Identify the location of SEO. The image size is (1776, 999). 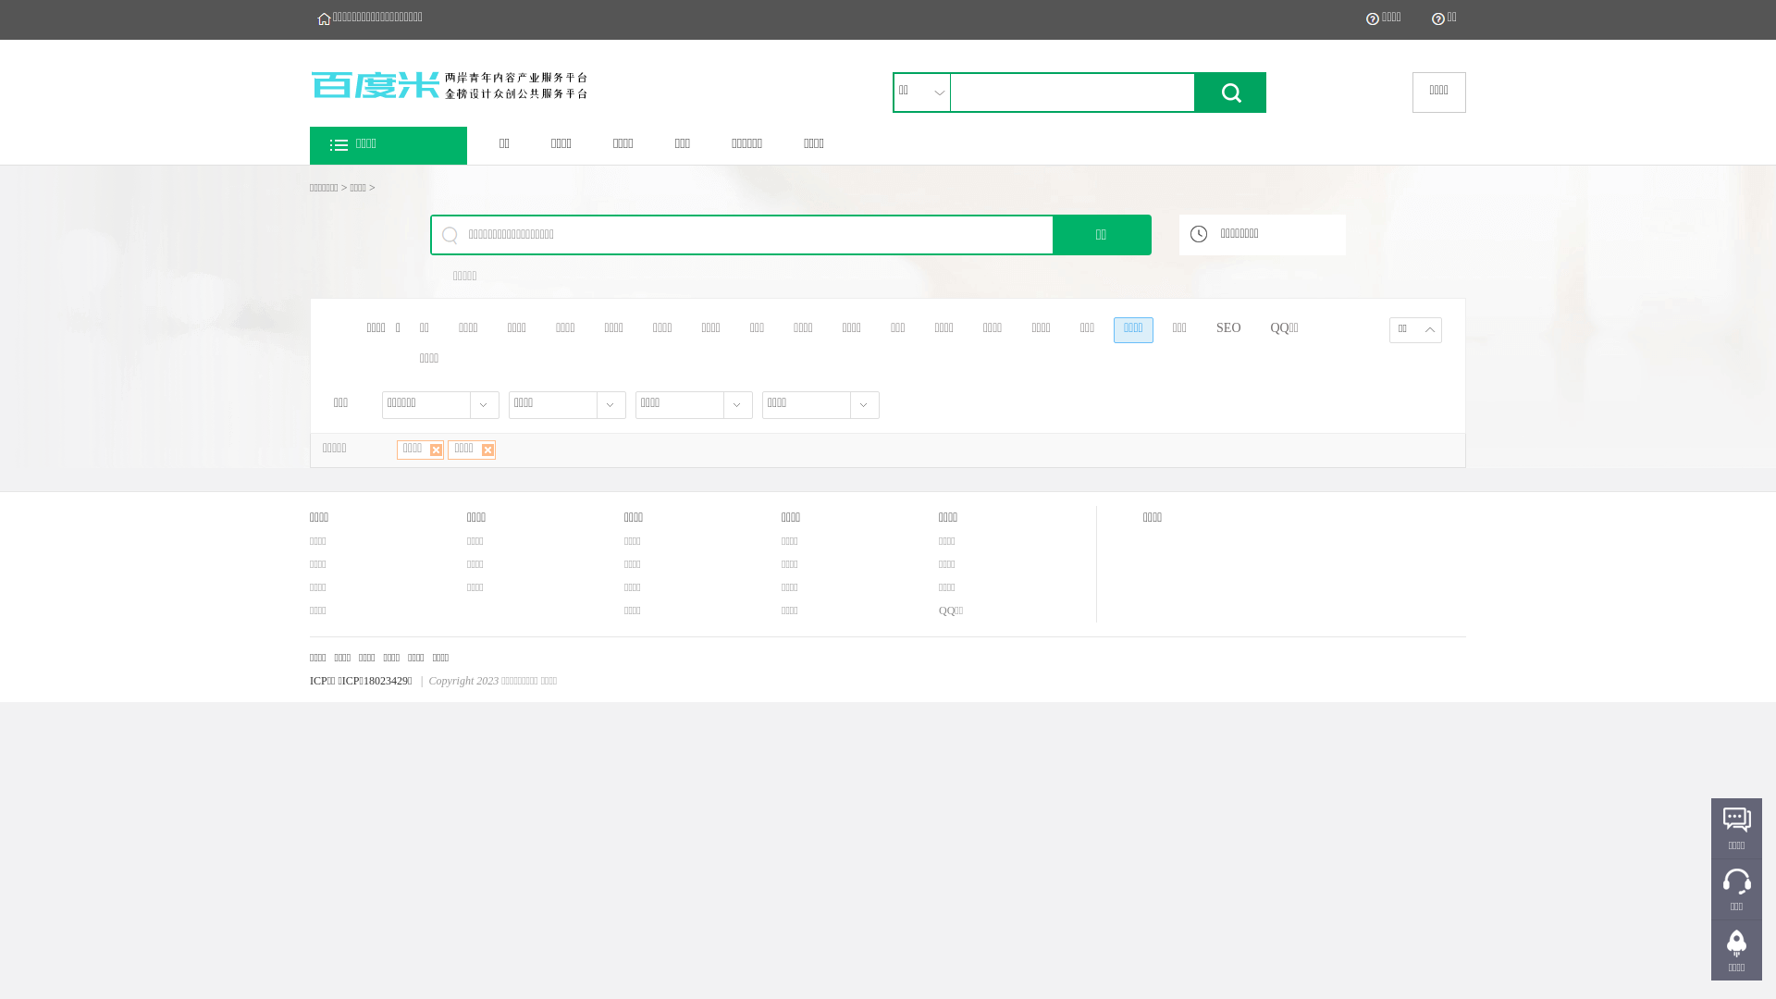
(1228, 330).